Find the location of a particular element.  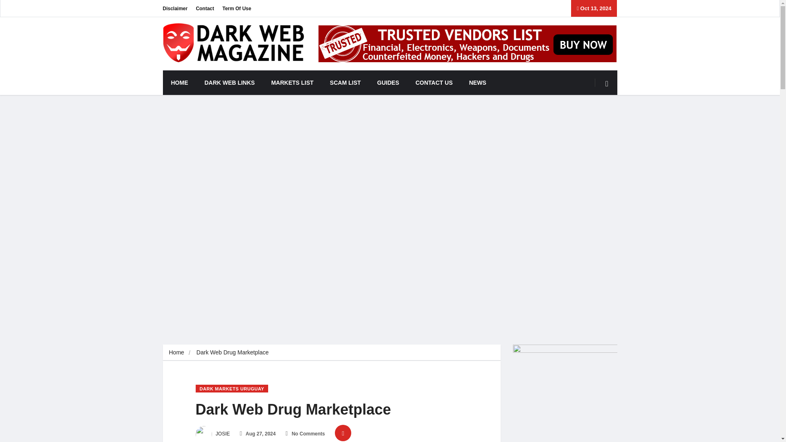

MARKETS LIST is located at coordinates (292, 83).